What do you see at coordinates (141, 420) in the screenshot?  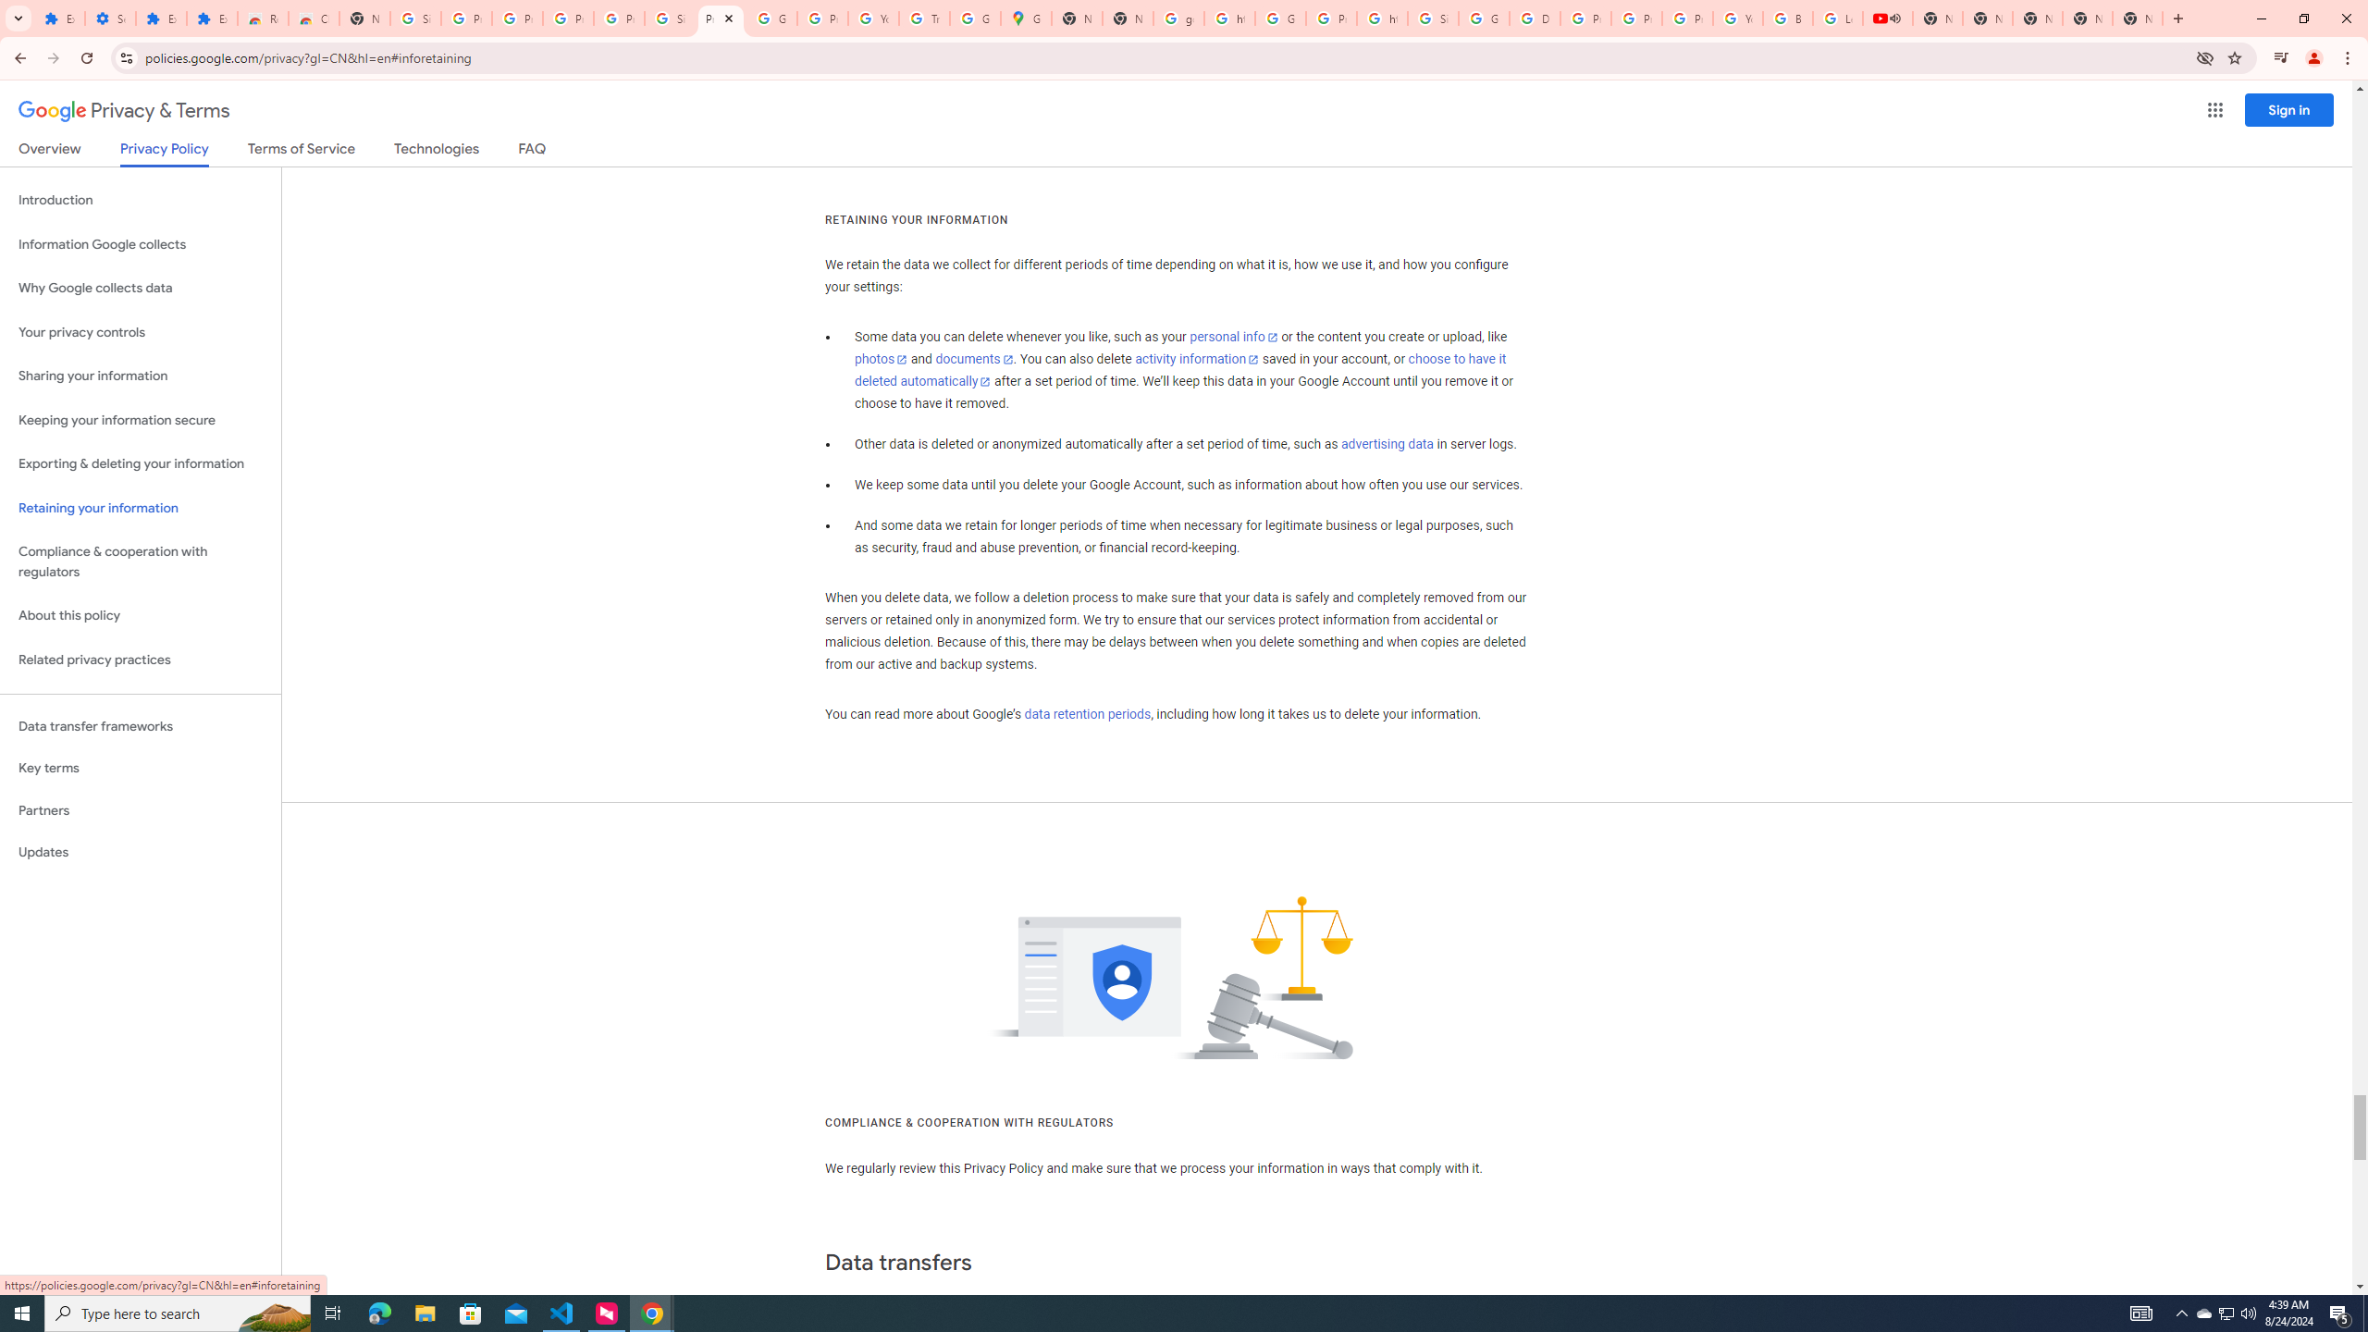 I see `Keeping your information secure` at bounding box center [141, 420].